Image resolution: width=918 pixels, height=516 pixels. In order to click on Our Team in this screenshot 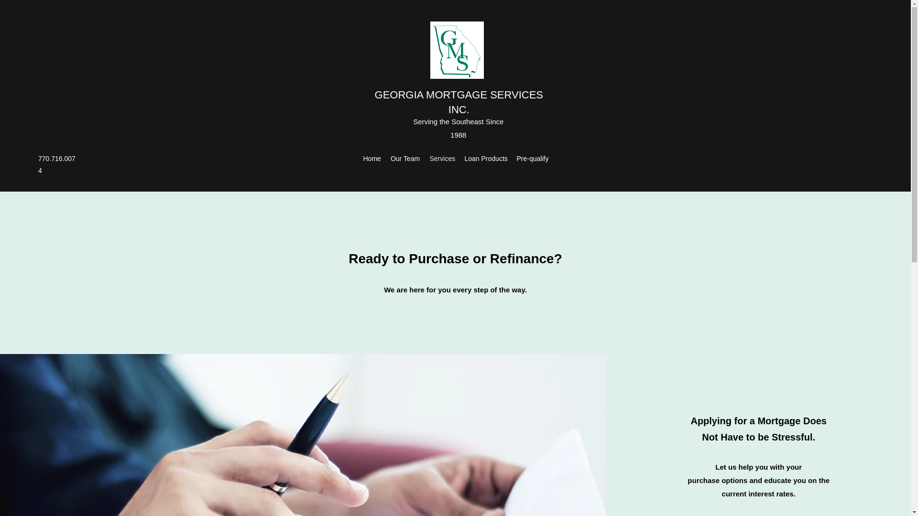, I will do `click(404, 159)`.